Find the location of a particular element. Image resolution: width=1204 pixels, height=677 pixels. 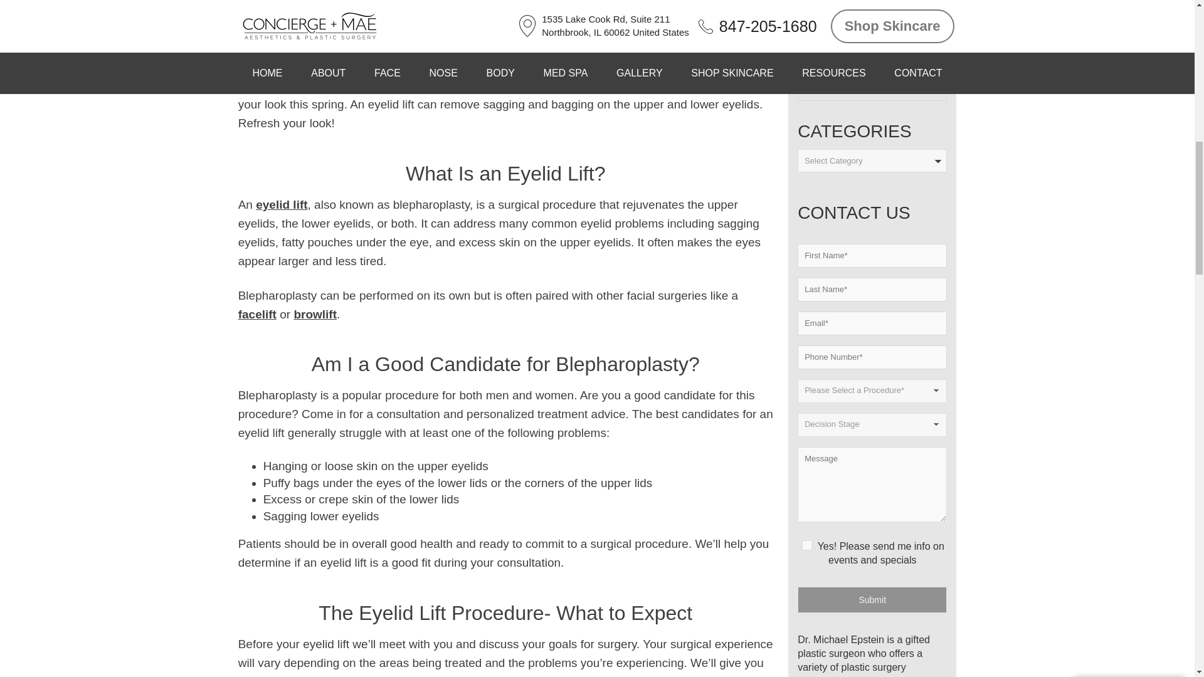

Yes! Please send me info on events and specials is located at coordinates (485, 167).